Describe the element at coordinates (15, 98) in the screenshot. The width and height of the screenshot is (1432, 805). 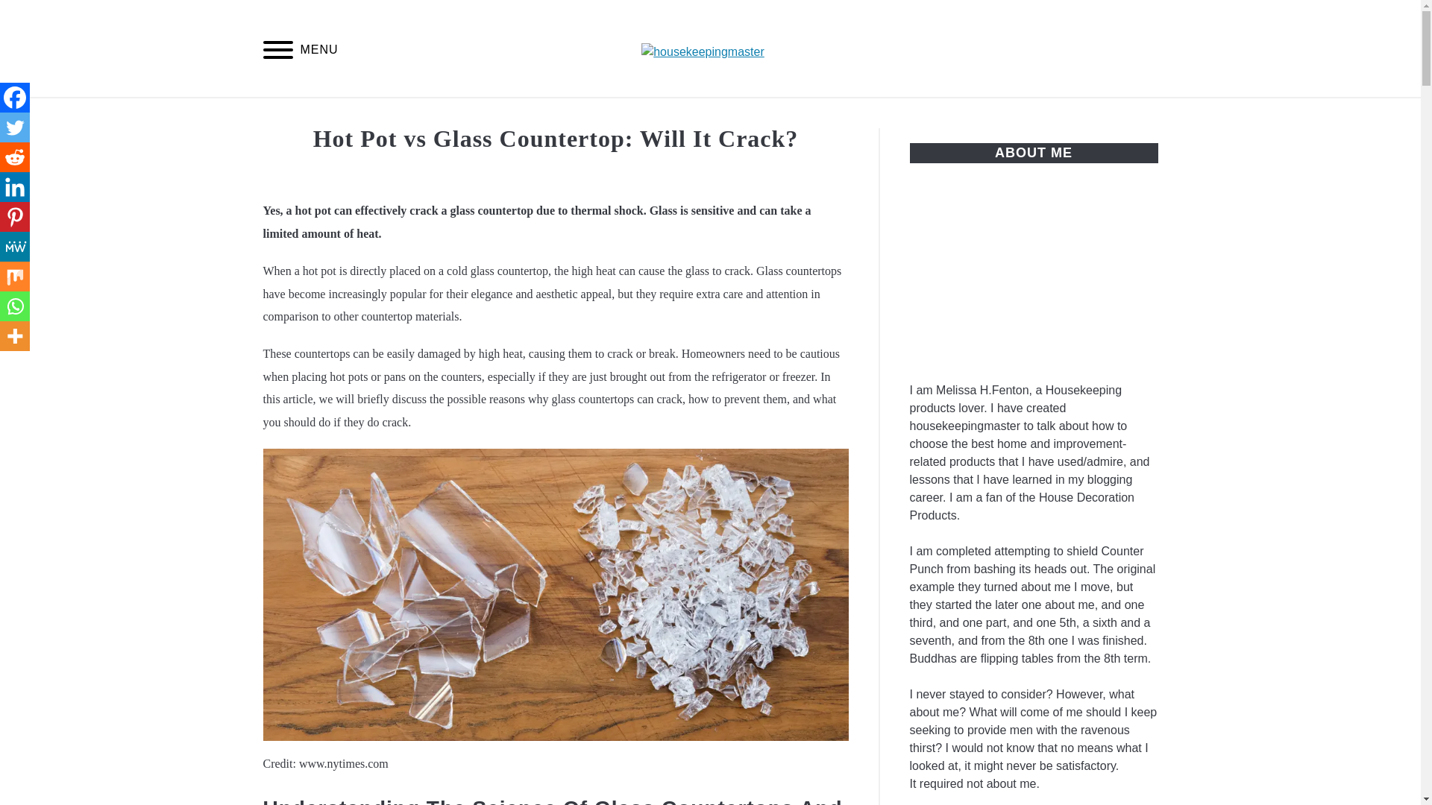
I see `Facebook` at that location.